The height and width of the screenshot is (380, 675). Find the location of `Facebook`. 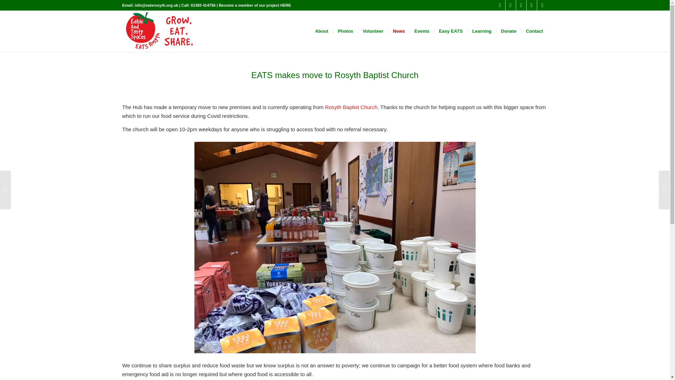

Facebook is located at coordinates (510, 5).